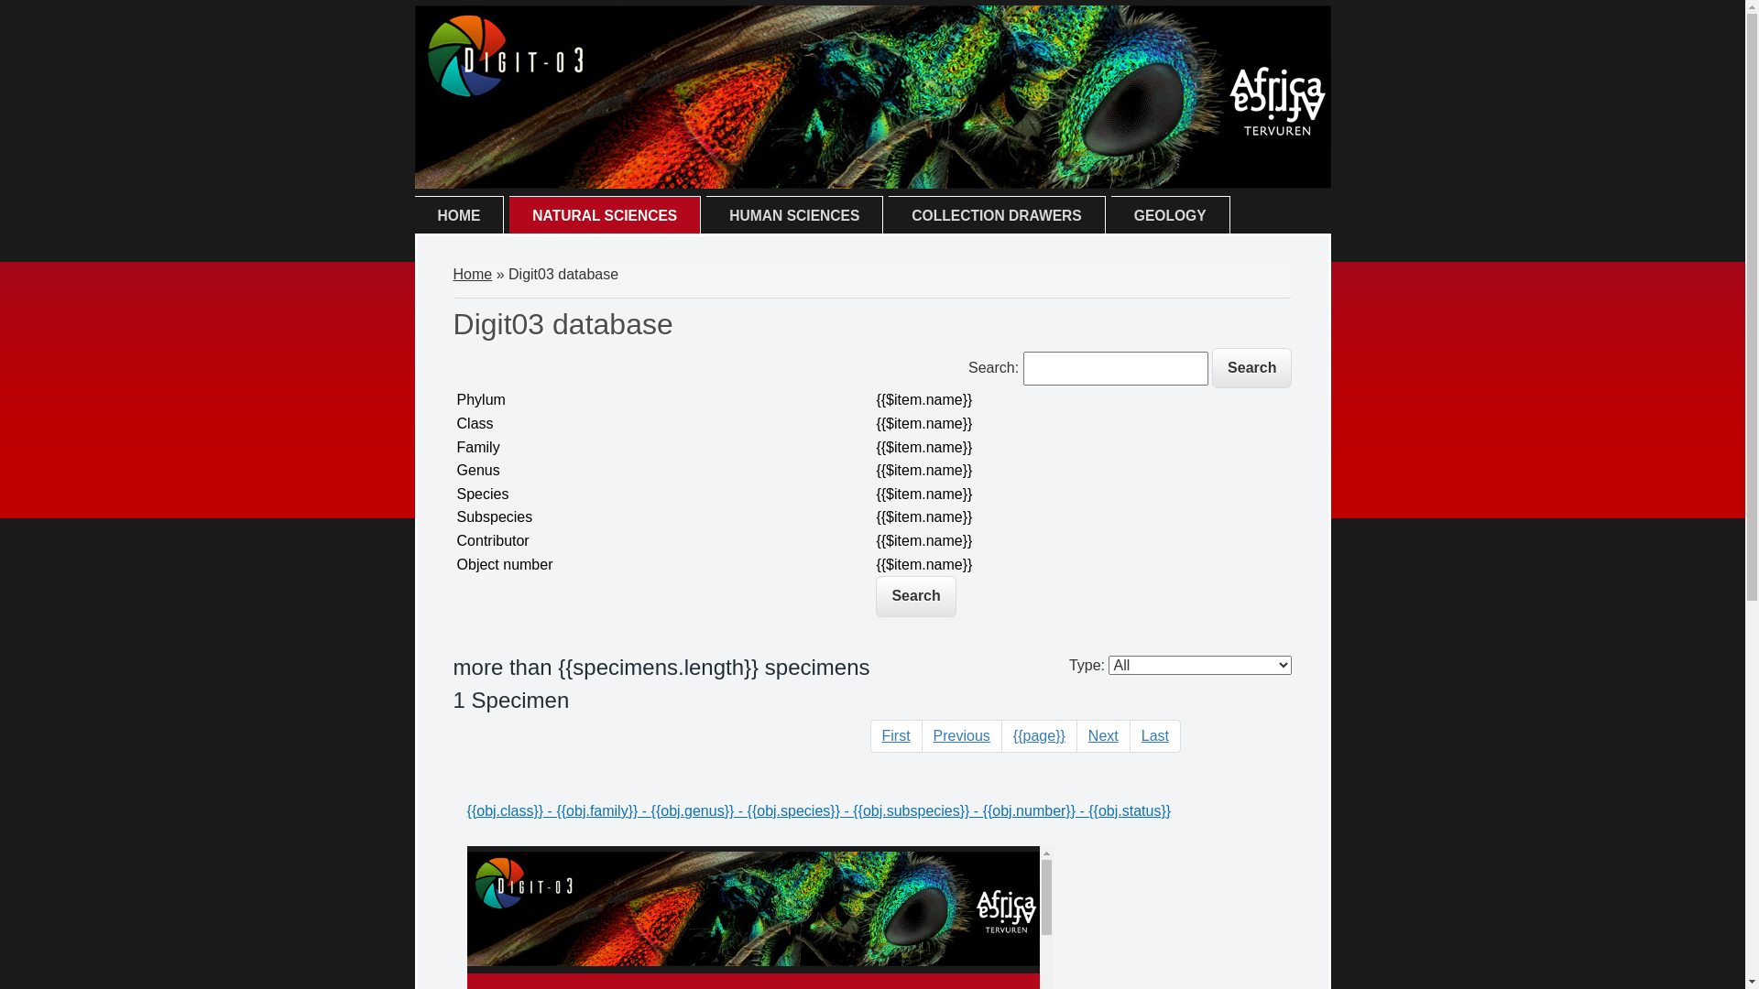 The width and height of the screenshot is (1759, 989). Describe the element at coordinates (872, 183) in the screenshot. I see `Home` at that location.